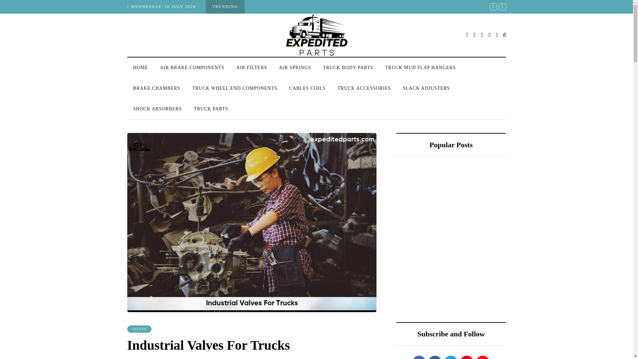 The height and width of the screenshot is (359, 638). What do you see at coordinates (348, 68) in the screenshot?
I see `TRUCK BODY PARTS` at bounding box center [348, 68].